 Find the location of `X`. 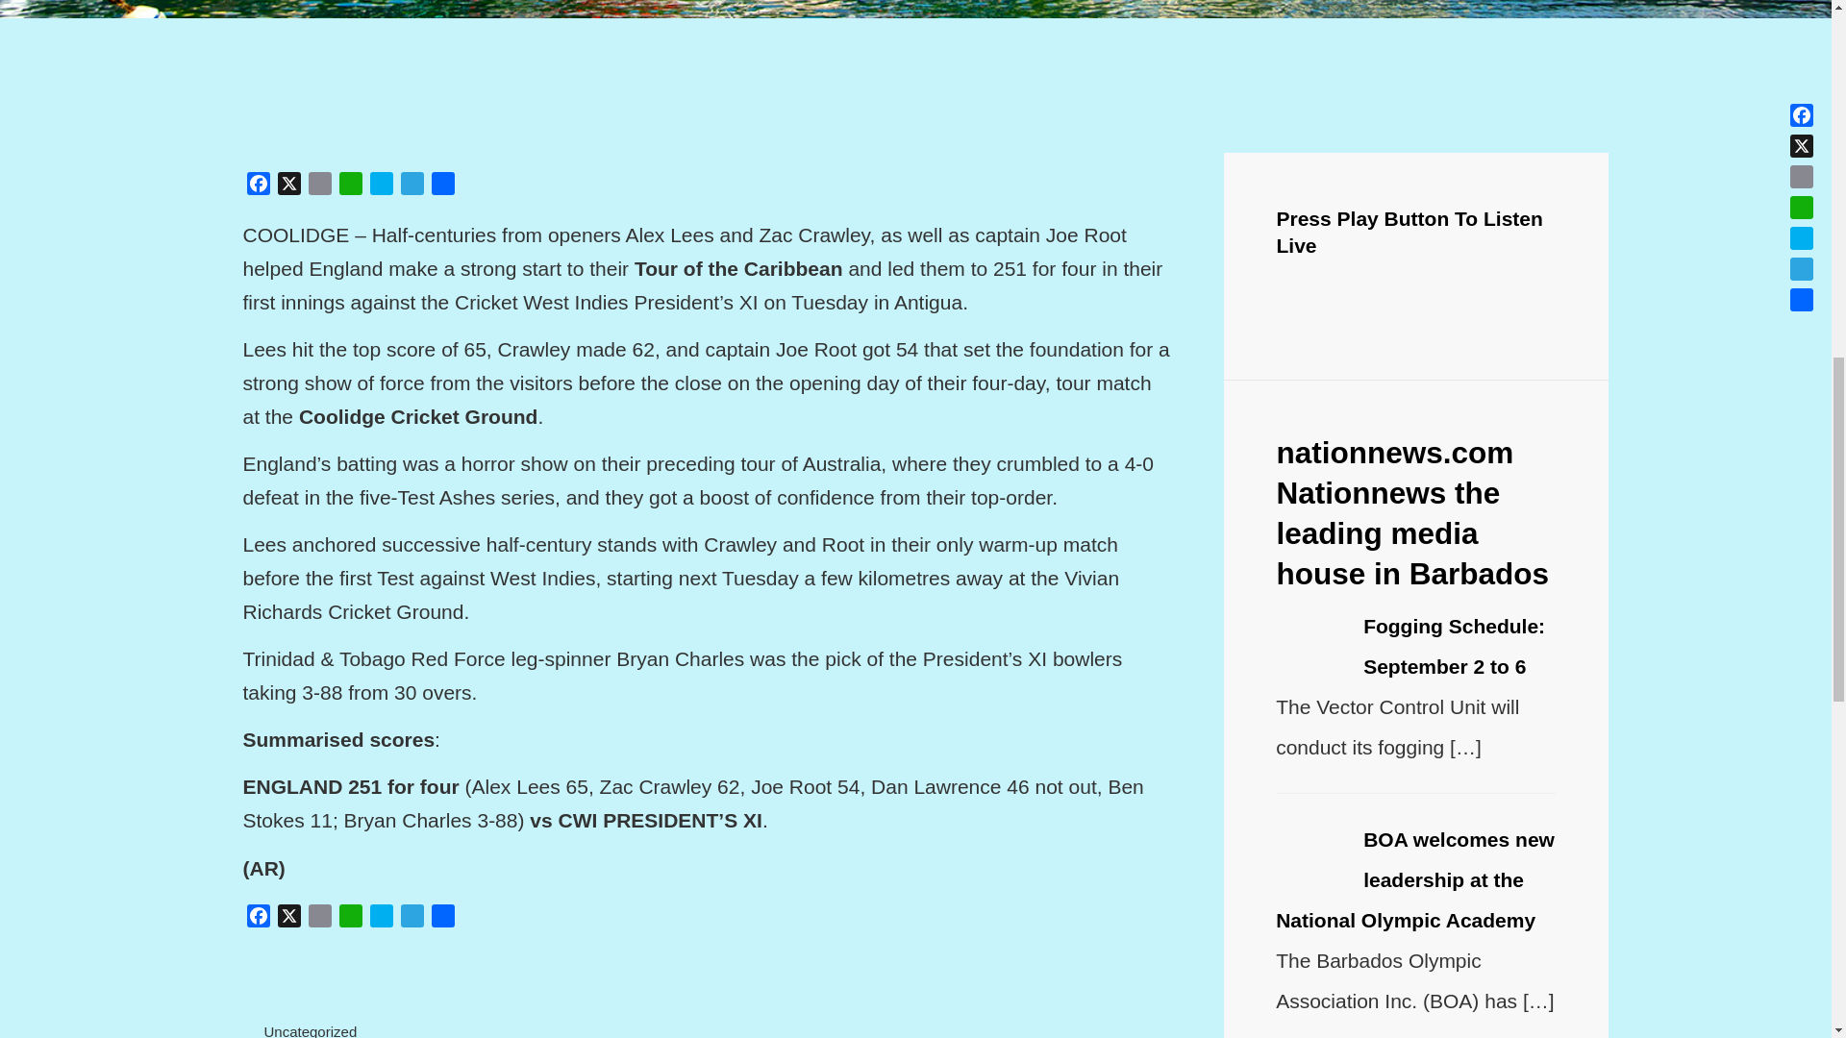

X is located at coordinates (288, 186).